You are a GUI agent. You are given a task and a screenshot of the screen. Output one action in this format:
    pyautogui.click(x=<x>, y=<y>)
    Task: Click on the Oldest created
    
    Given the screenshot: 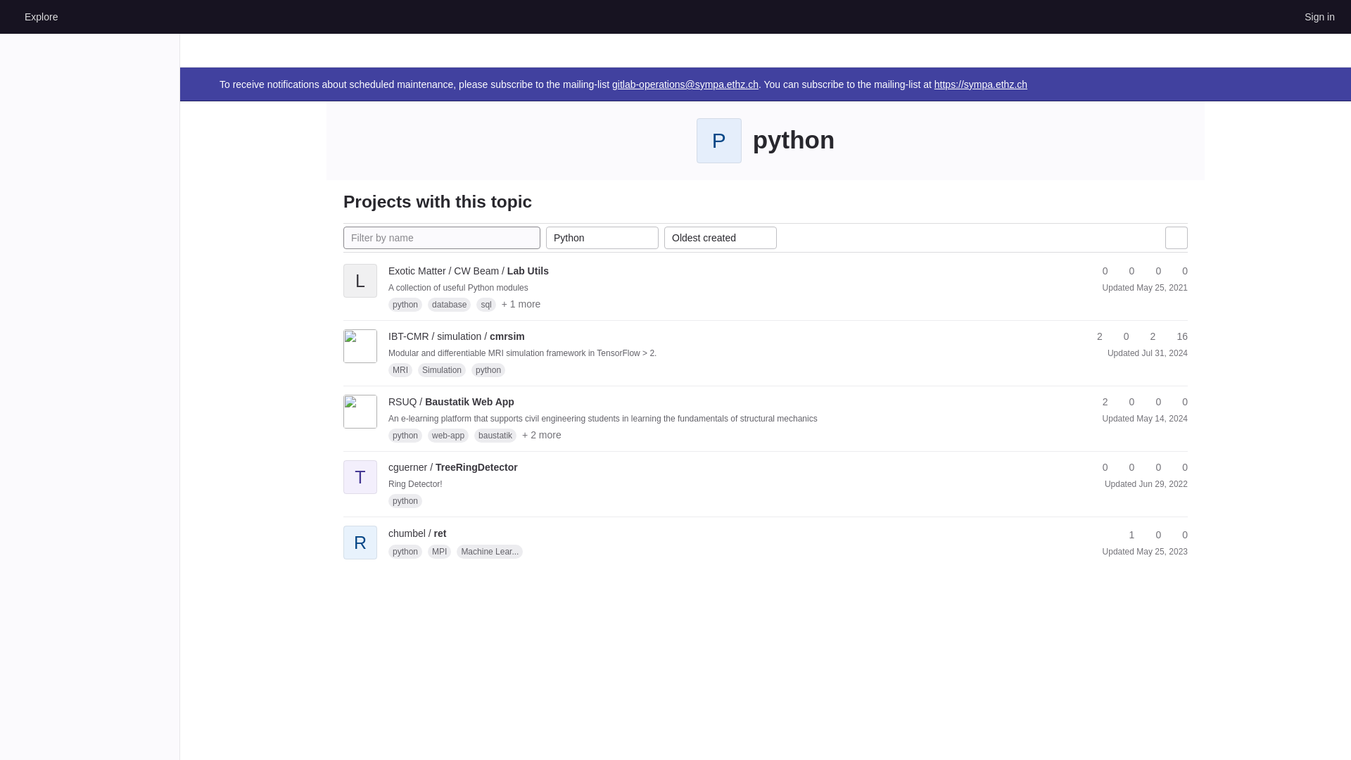 What is the action you would take?
    pyautogui.click(x=721, y=238)
    